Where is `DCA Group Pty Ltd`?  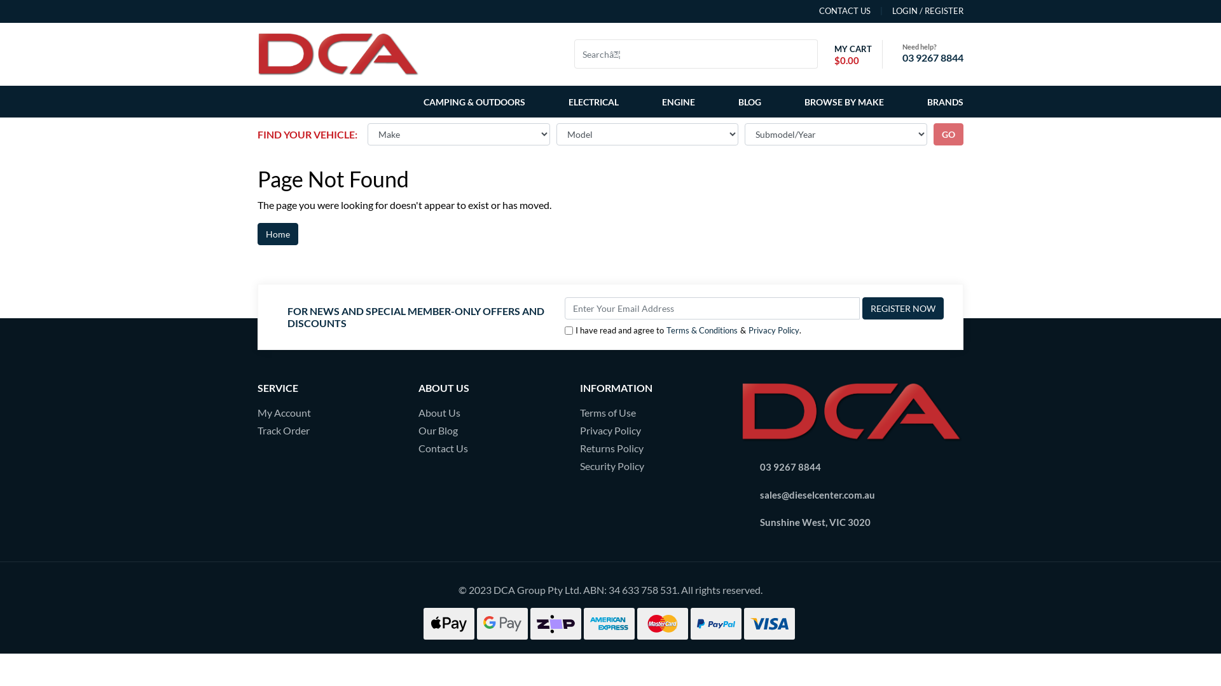
DCA Group Pty Ltd is located at coordinates (338, 52).